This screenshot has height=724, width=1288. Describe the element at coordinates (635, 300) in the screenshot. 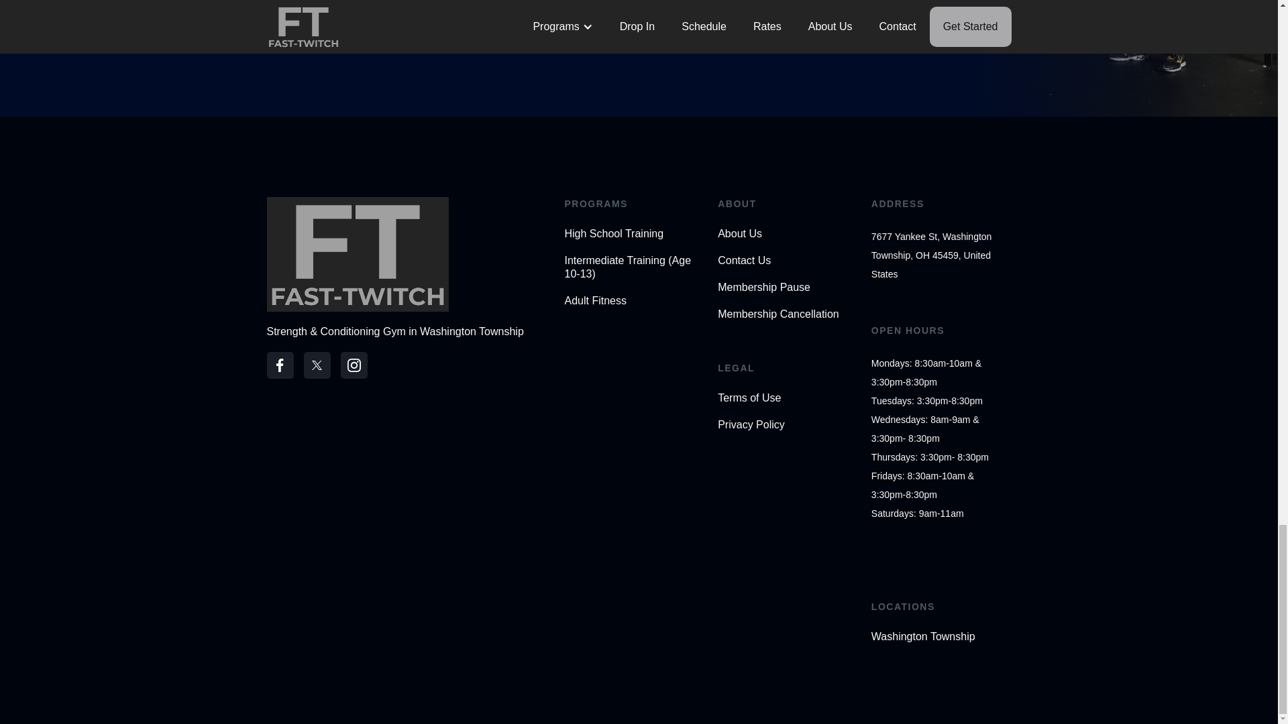

I see `Adult Fitness` at that location.